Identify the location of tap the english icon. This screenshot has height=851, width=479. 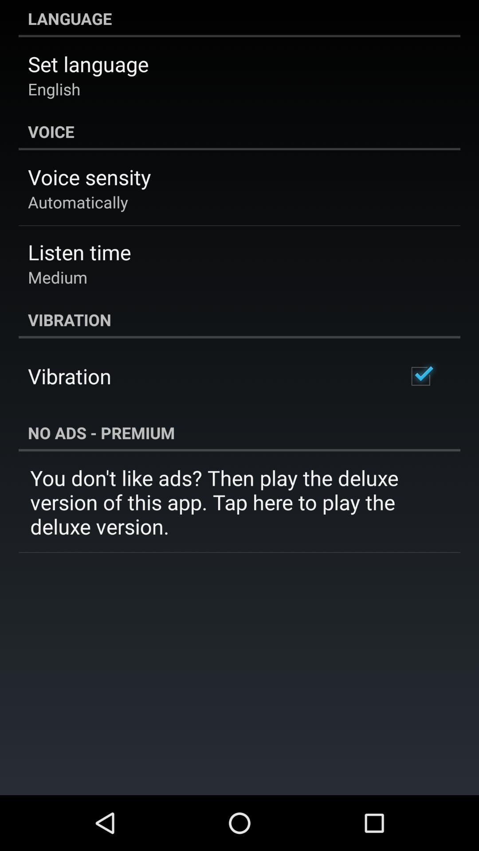
(54, 89).